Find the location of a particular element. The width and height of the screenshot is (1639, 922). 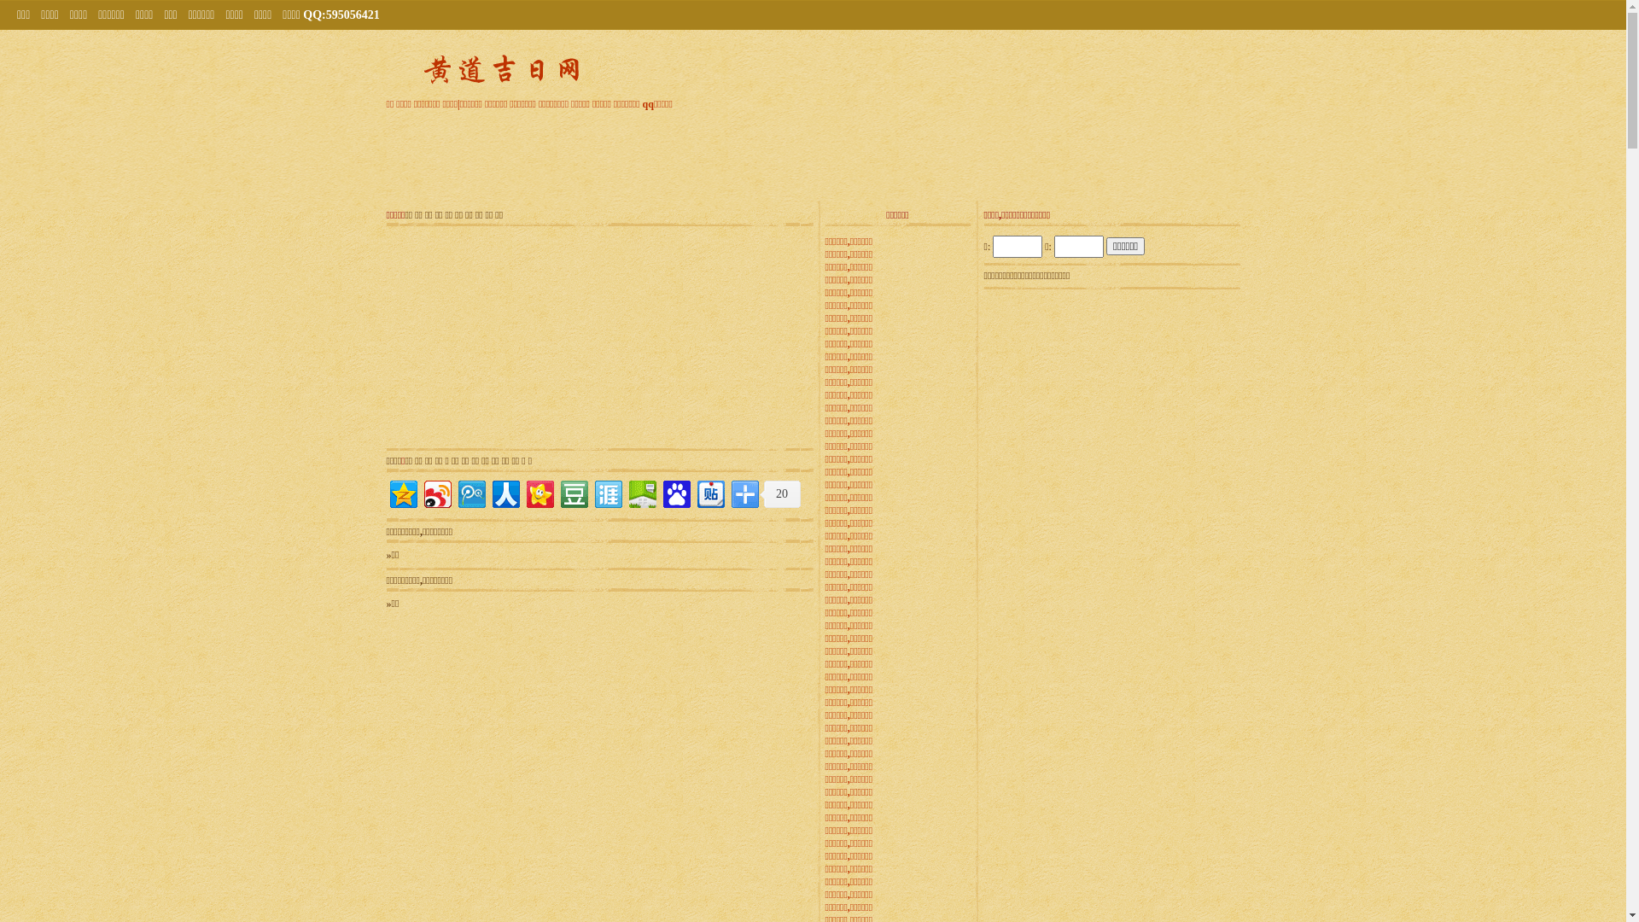

Advertisement is located at coordinates (706, 337).